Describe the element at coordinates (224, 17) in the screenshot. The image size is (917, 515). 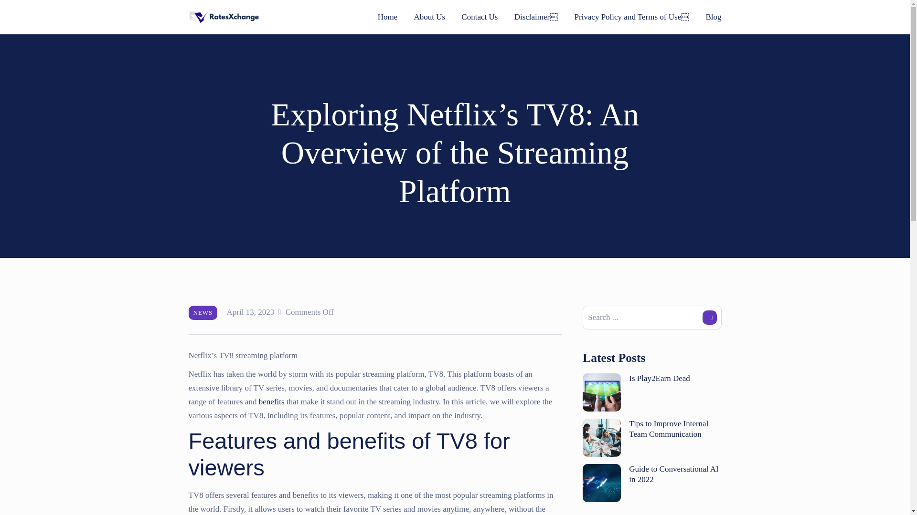
I see `RatesXchange` at that location.